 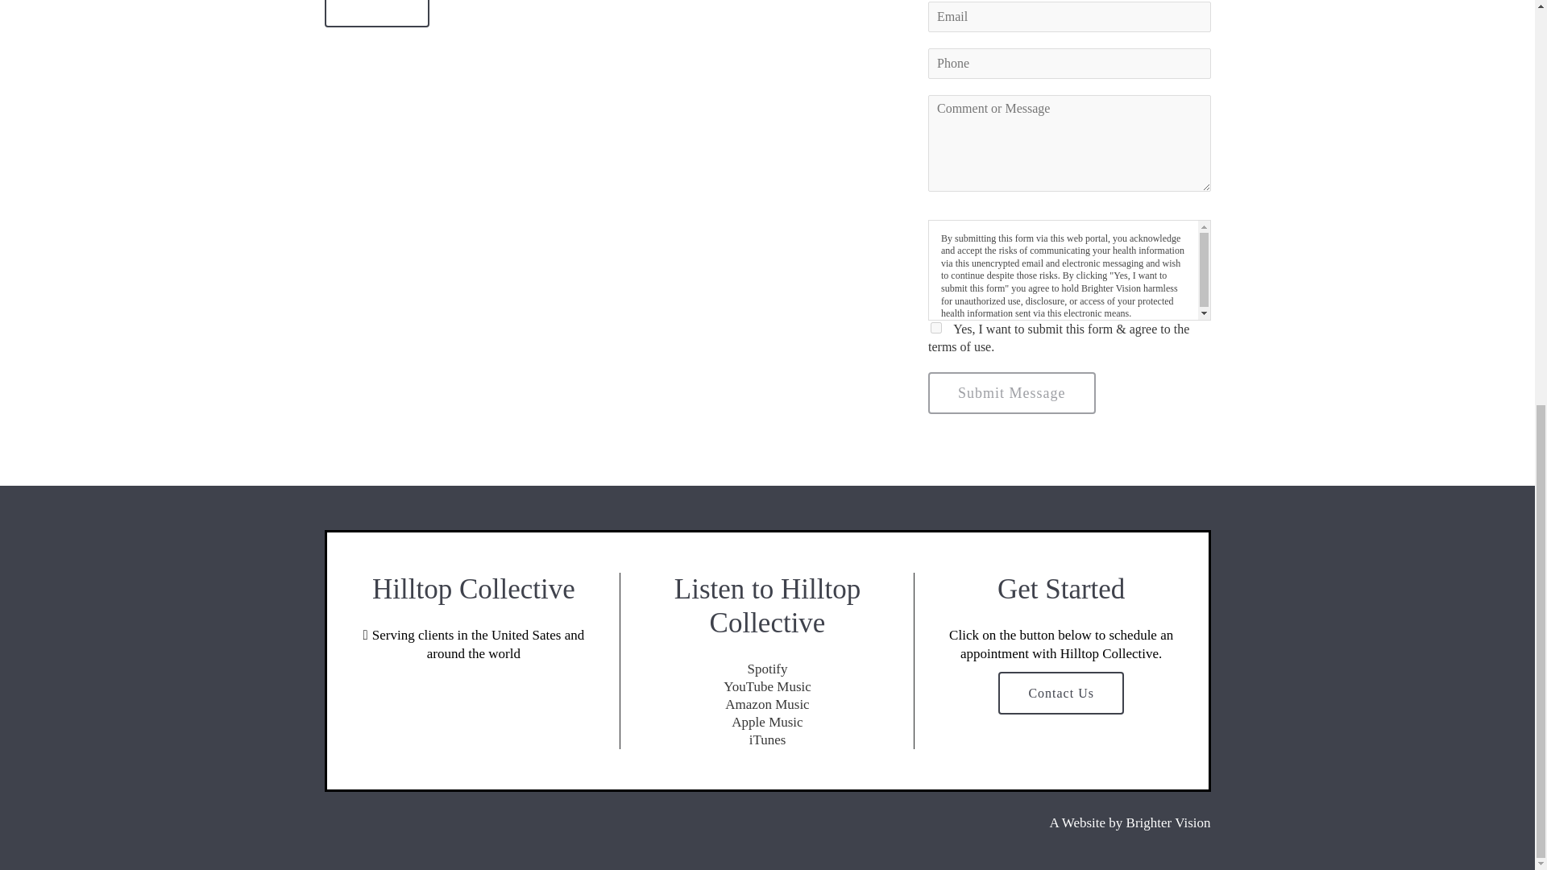 What do you see at coordinates (767, 704) in the screenshot?
I see `Amazon Music` at bounding box center [767, 704].